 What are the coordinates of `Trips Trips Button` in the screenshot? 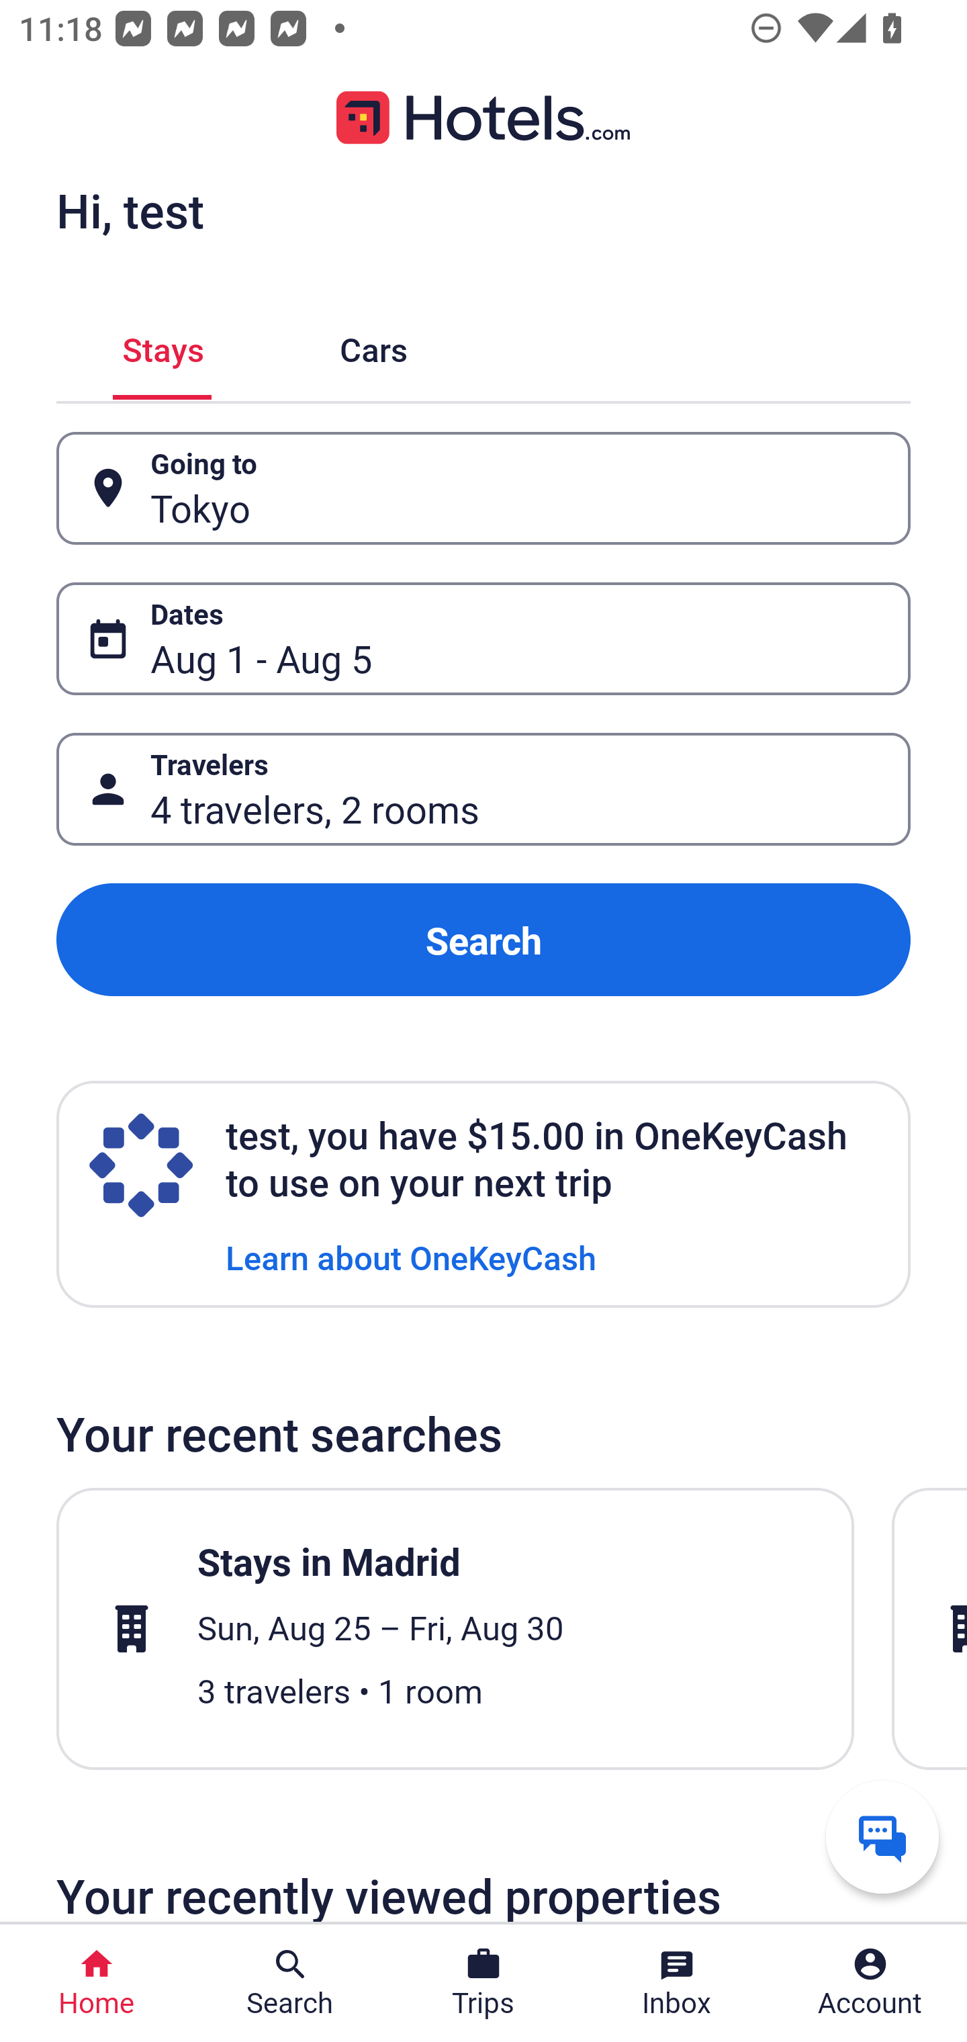 It's located at (483, 1983).